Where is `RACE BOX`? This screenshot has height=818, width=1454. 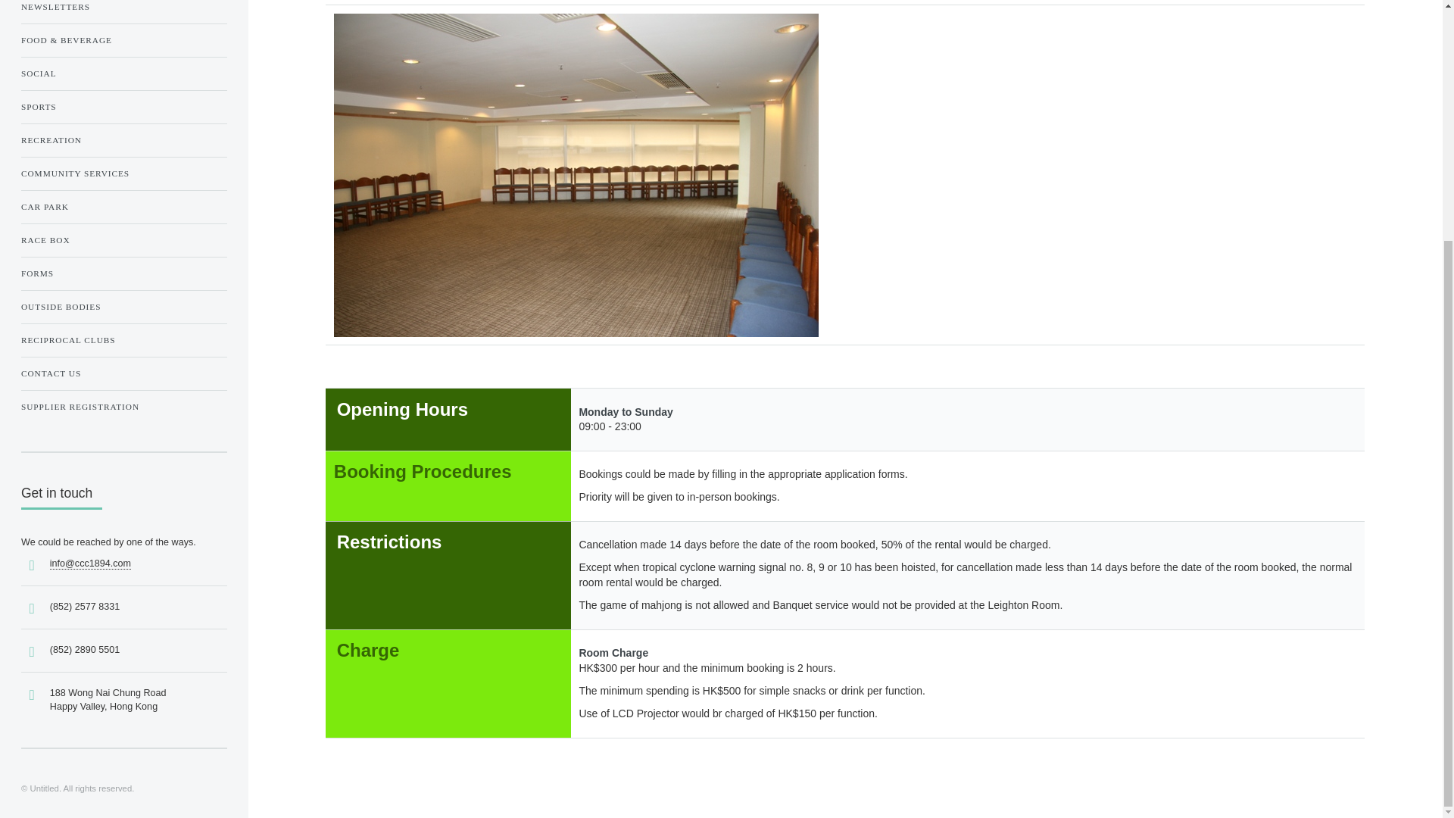
RACE BOX is located at coordinates (124, 239).